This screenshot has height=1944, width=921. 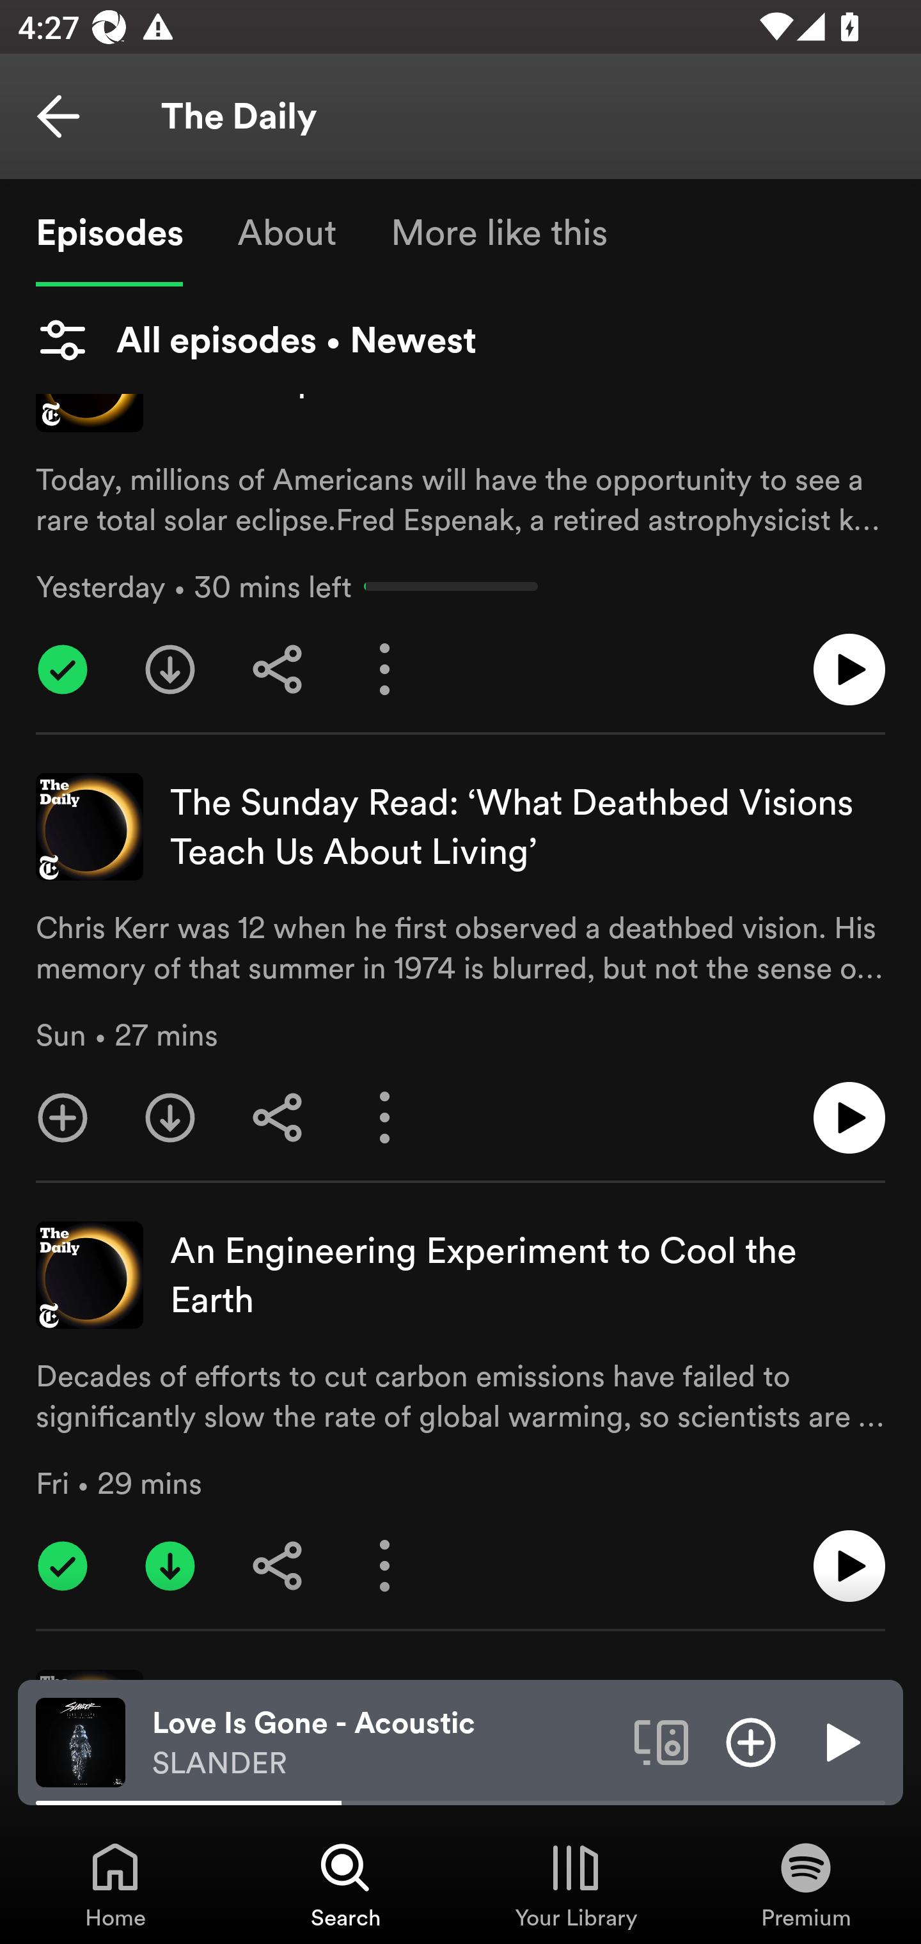 What do you see at coordinates (806, 1884) in the screenshot?
I see `Premium, Tab 4 of 4 Premium Premium` at bounding box center [806, 1884].